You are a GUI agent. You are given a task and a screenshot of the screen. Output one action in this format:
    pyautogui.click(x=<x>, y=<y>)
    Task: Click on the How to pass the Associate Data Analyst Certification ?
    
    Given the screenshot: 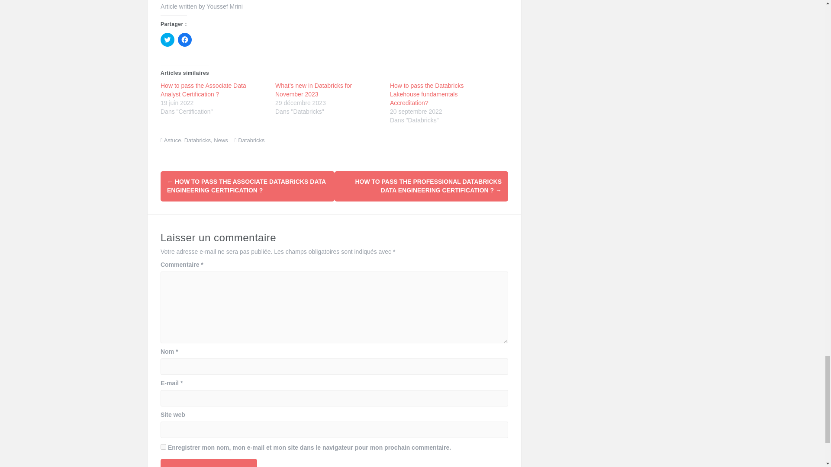 What is the action you would take?
    pyautogui.click(x=203, y=90)
    